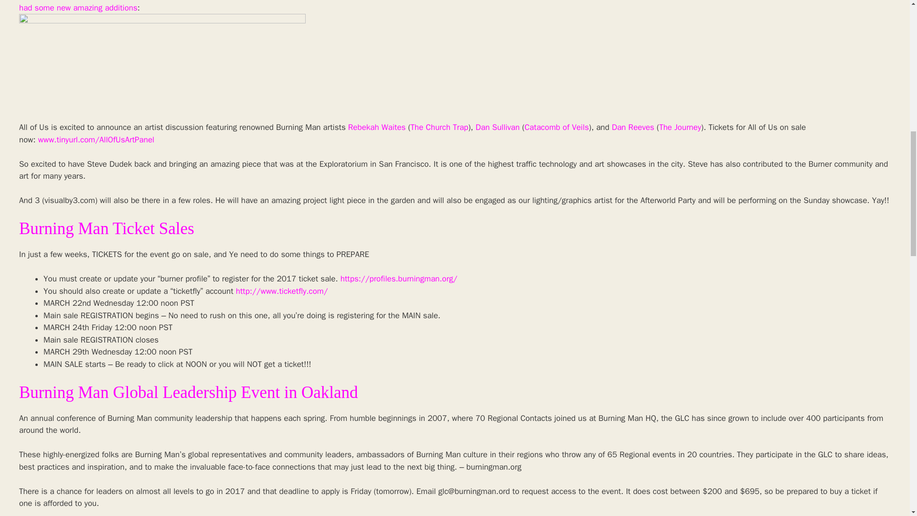 The height and width of the screenshot is (516, 917). Describe the element at coordinates (680, 127) in the screenshot. I see `The Journey` at that location.